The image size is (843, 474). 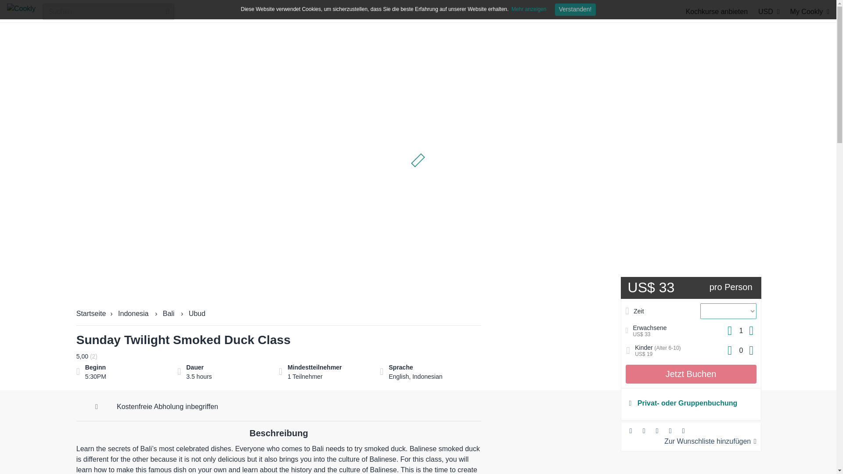 I want to click on Ubud, so click(x=197, y=313).